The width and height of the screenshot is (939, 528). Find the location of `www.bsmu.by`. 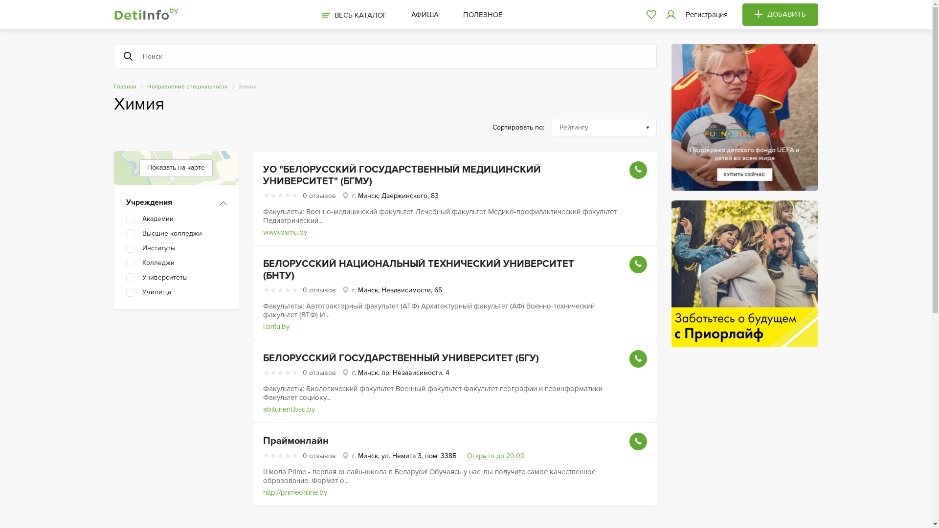

www.bsmu.by is located at coordinates (285, 233).